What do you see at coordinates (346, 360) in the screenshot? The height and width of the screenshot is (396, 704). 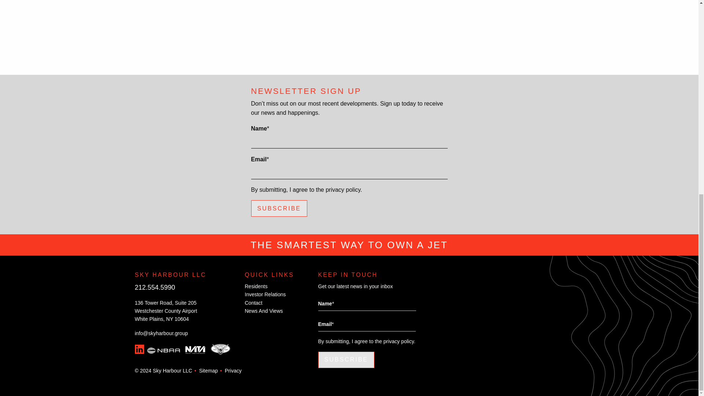 I see `Subscribe` at bounding box center [346, 360].